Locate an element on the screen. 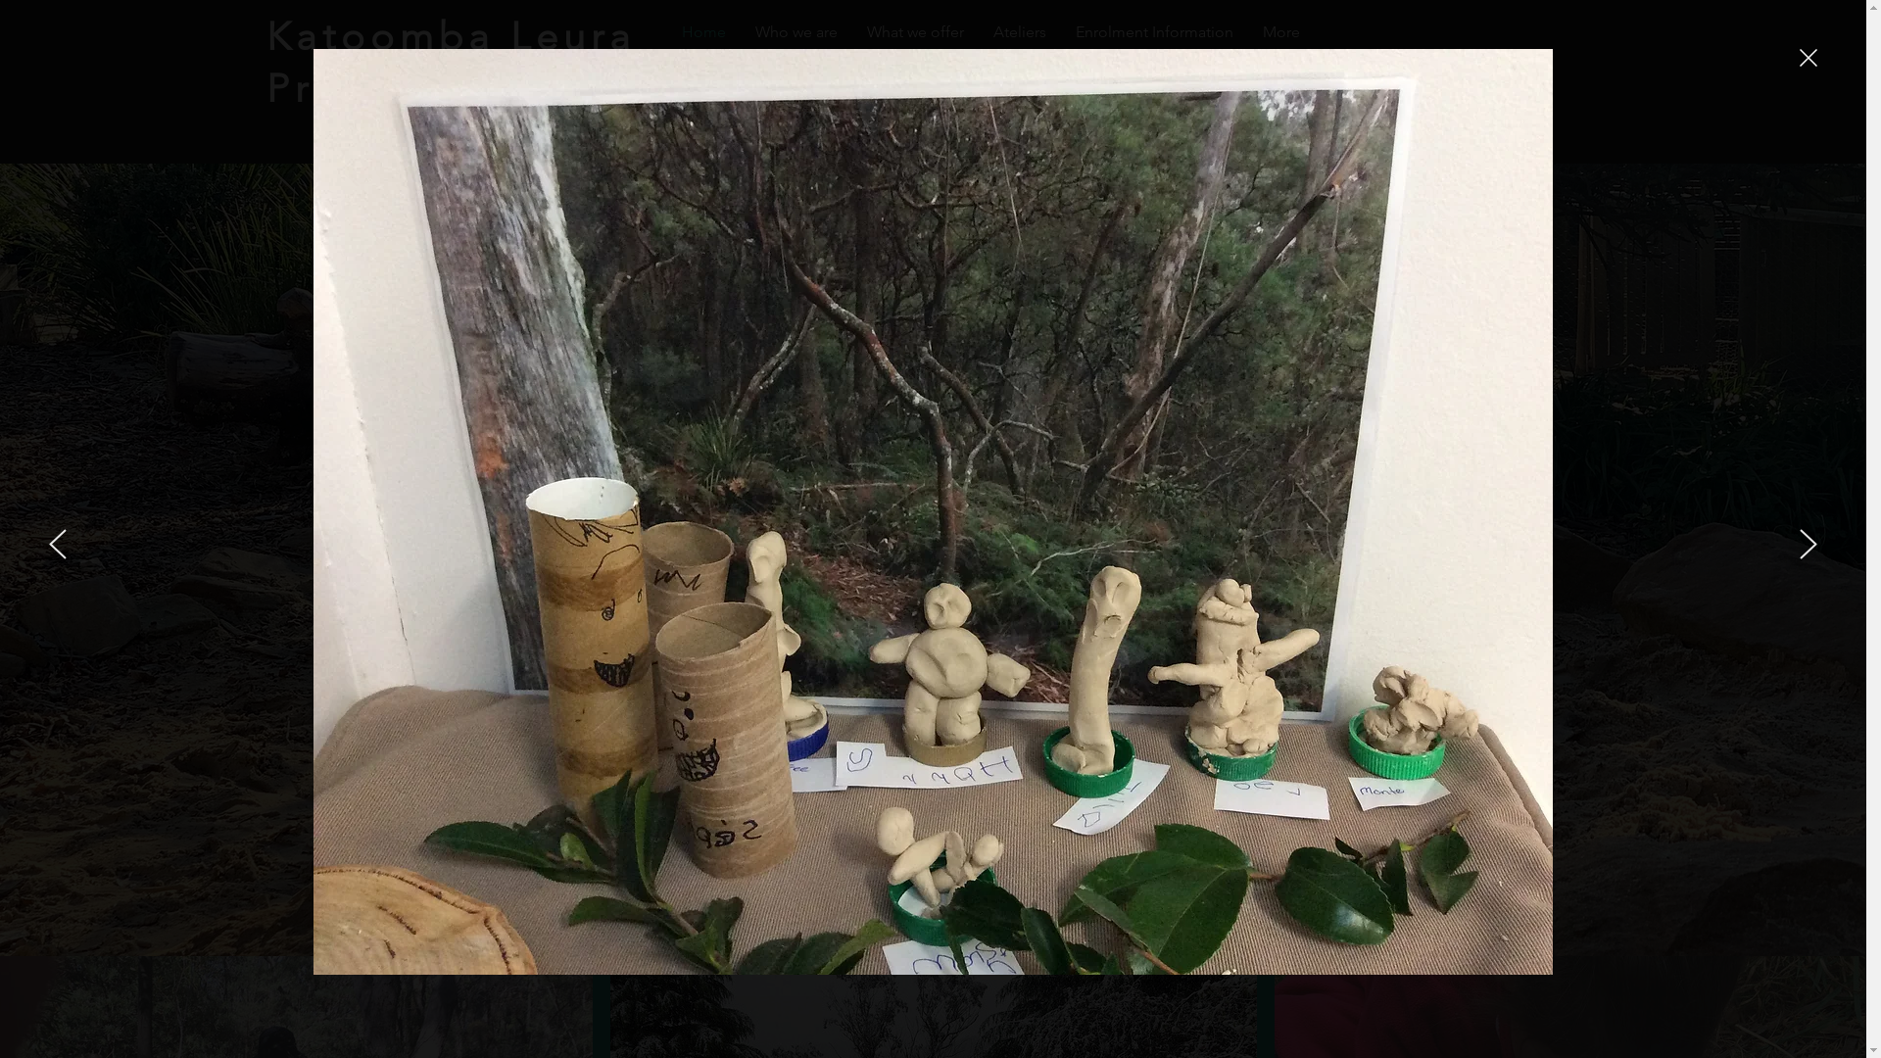  Home is located at coordinates (703, 32).